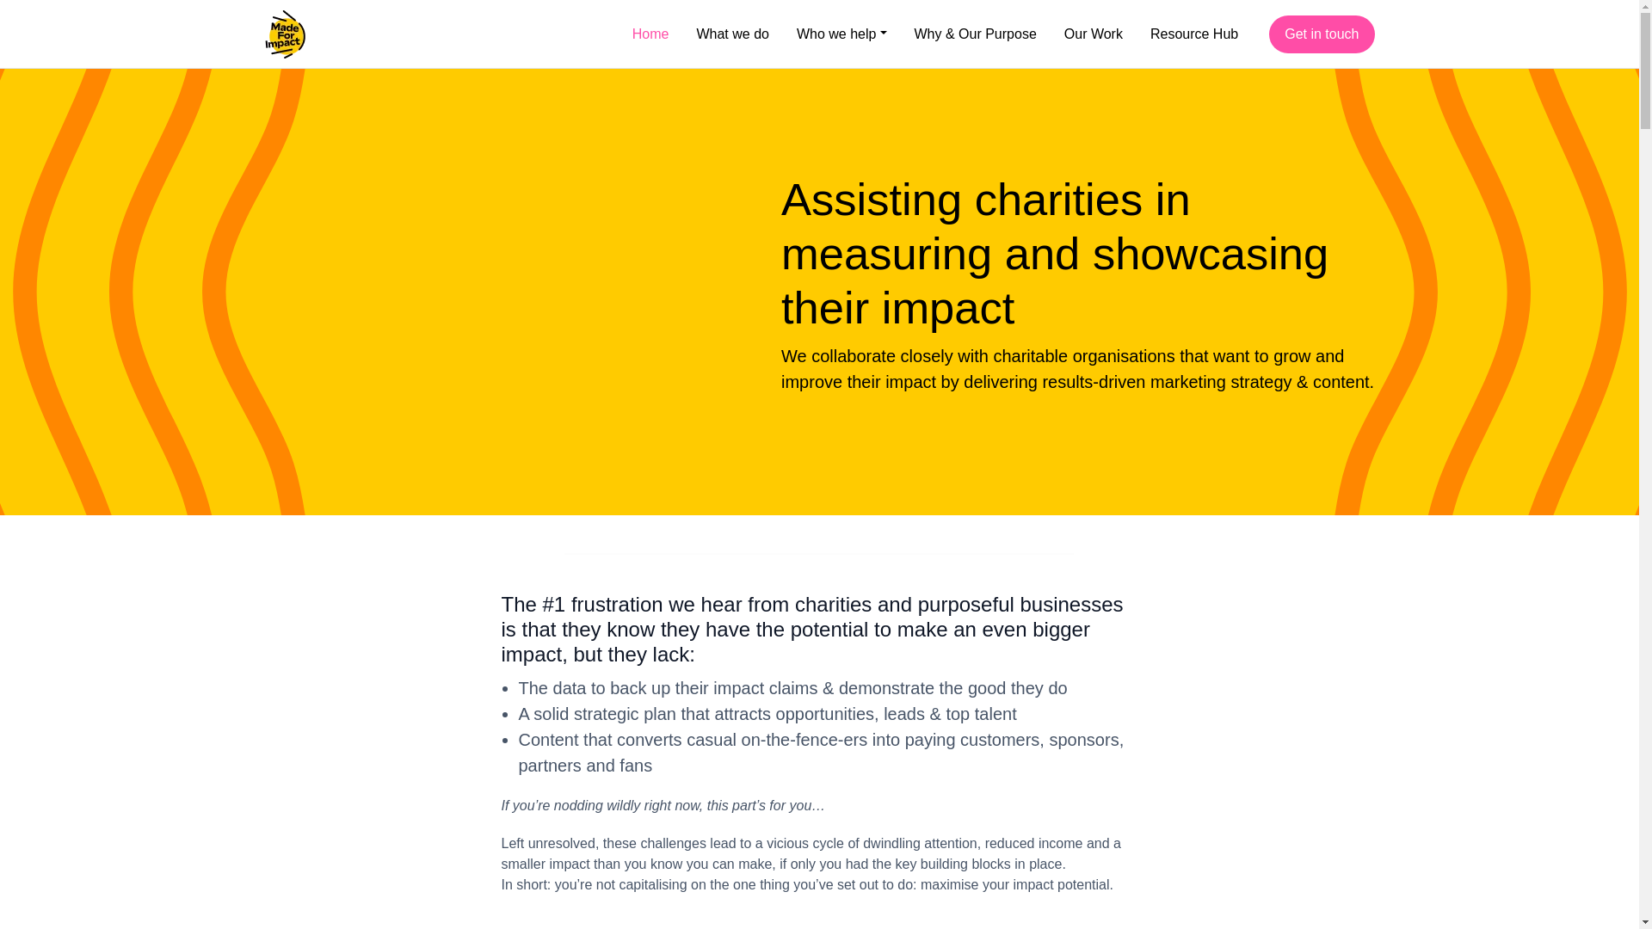 Image resolution: width=1652 pixels, height=929 pixels. What do you see at coordinates (650, 34) in the screenshot?
I see `Home` at bounding box center [650, 34].